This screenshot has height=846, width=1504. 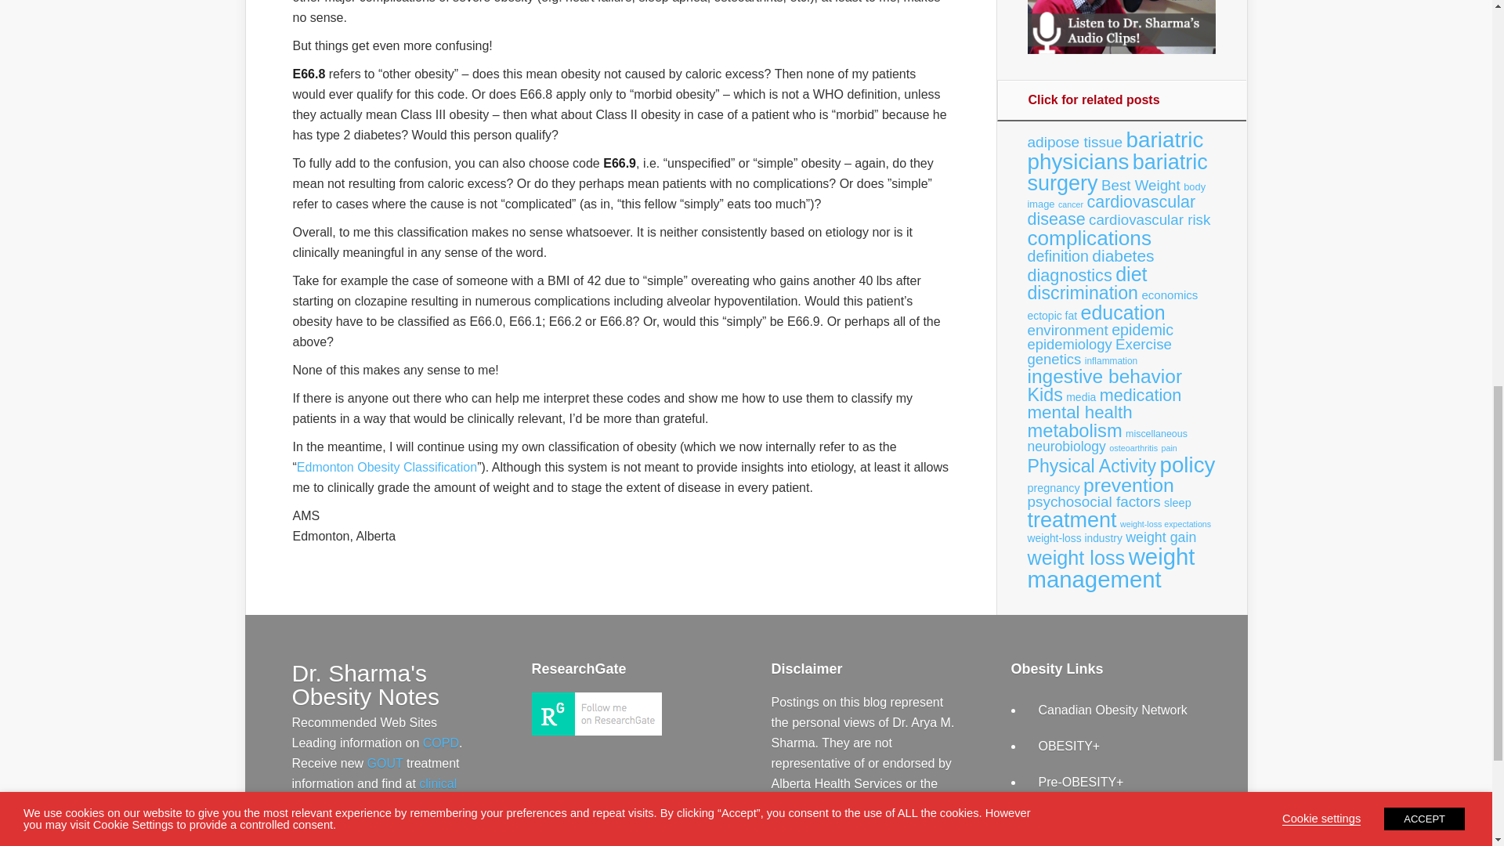 I want to click on diagnostics, so click(x=1070, y=275).